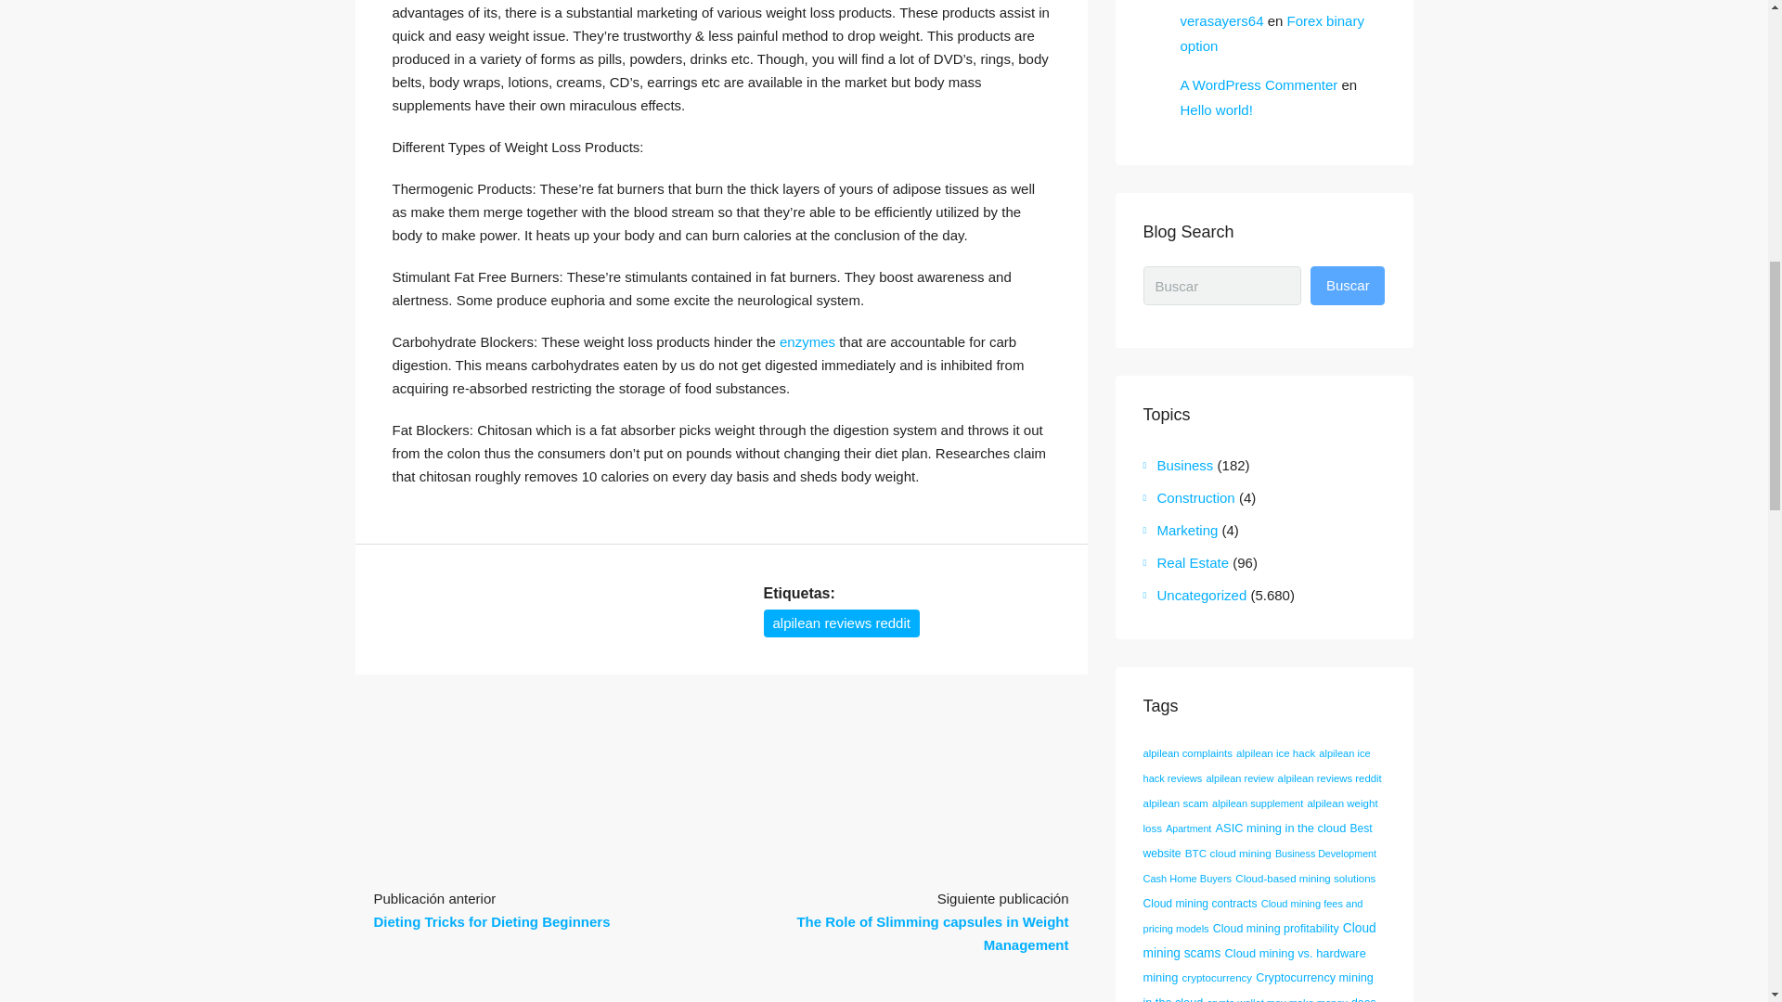 This screenshot has width=1782, height=1002. I want to click on Dieting Tricks for Dieting Beginners, so click(490, 921).